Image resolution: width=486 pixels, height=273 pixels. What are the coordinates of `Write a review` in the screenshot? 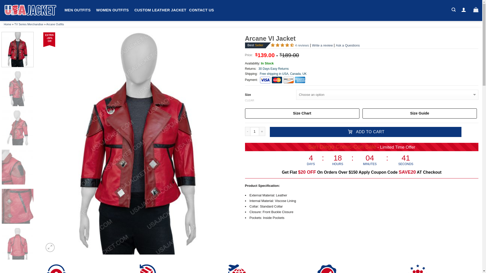 It's located at (322, 45).